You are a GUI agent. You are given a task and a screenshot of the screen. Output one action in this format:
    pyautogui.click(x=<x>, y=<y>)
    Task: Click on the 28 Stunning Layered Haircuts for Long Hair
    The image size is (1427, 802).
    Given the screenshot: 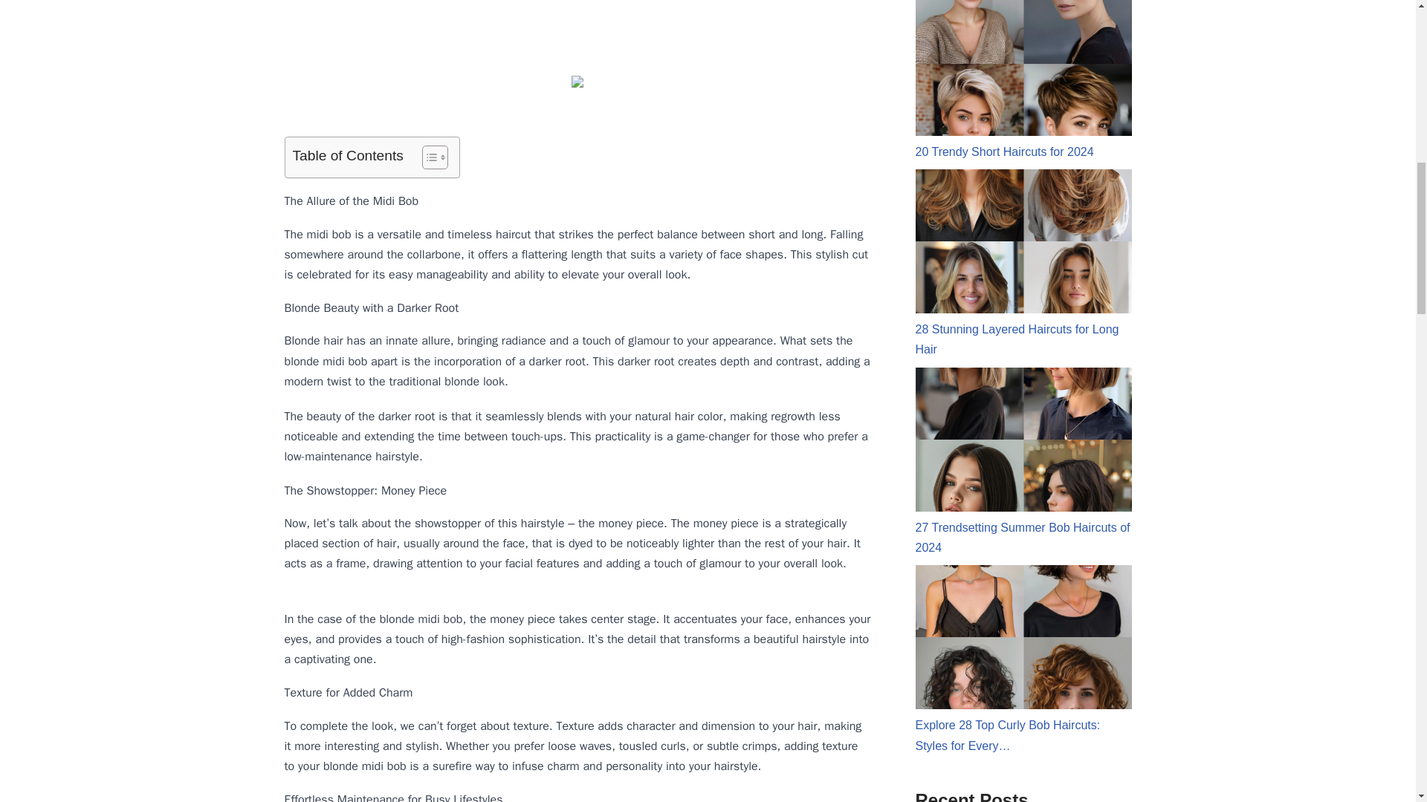 What is the action you would take?
    pyautogui.click(x=1023, y=262)
    